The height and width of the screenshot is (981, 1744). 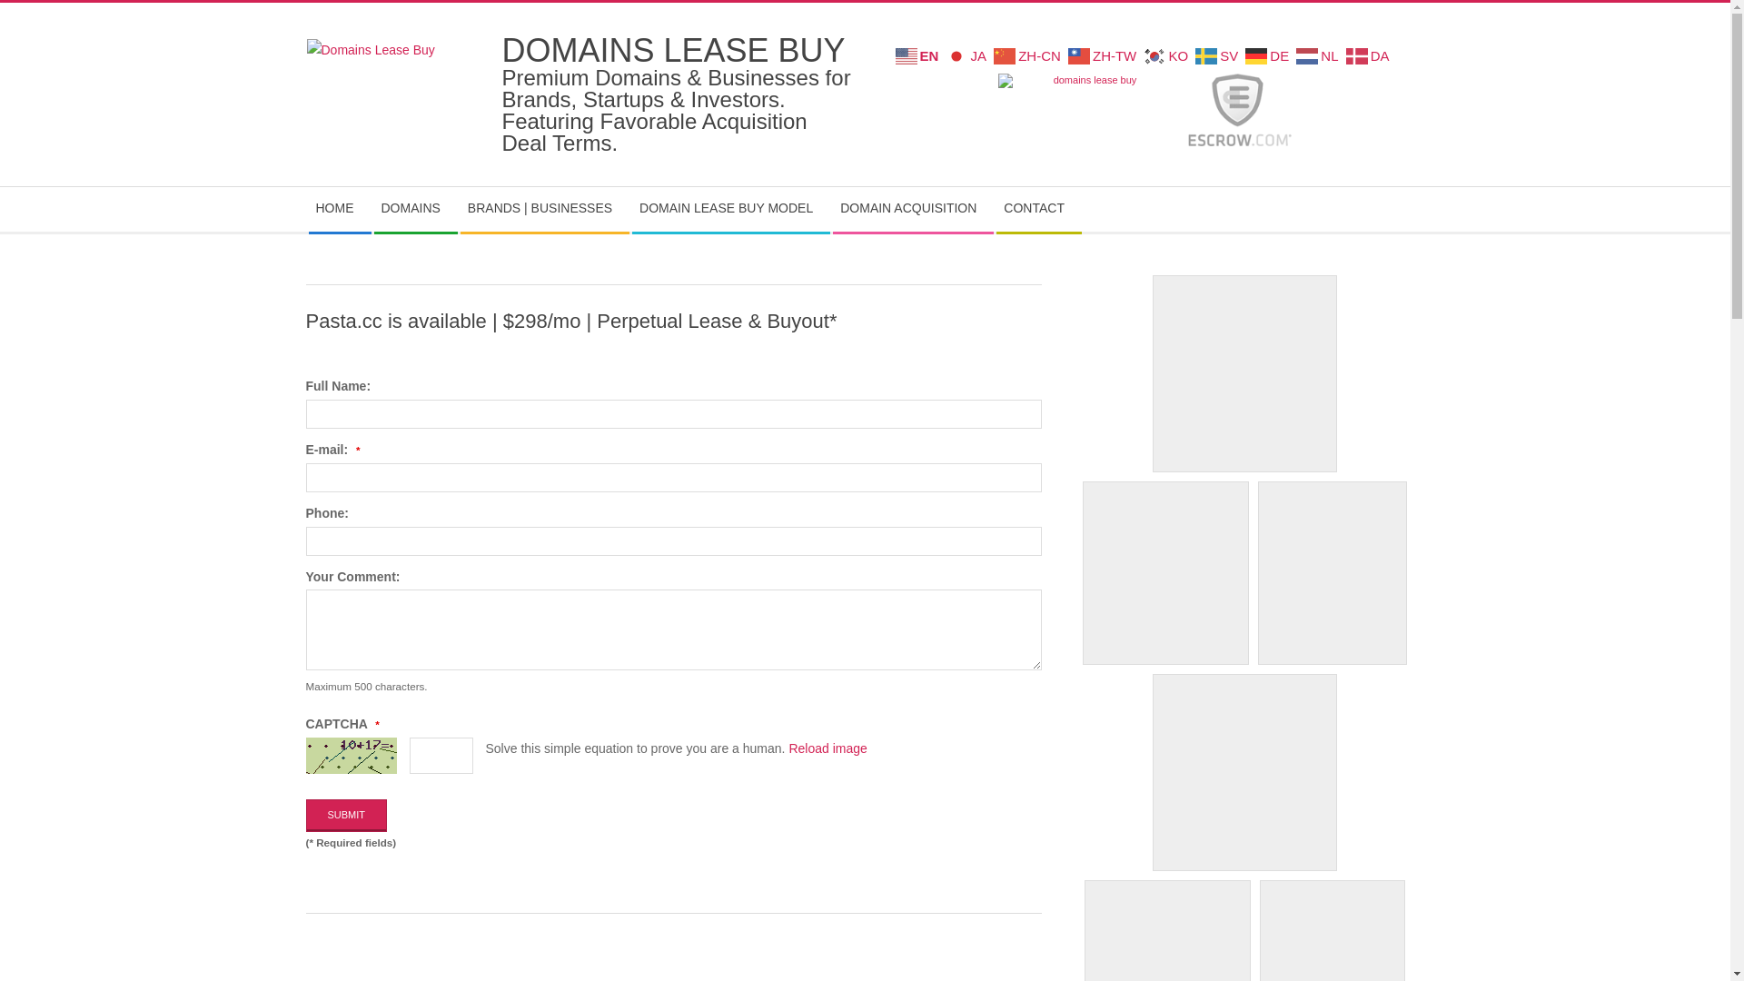 I want to click on JA, so click(x=968, y=55).